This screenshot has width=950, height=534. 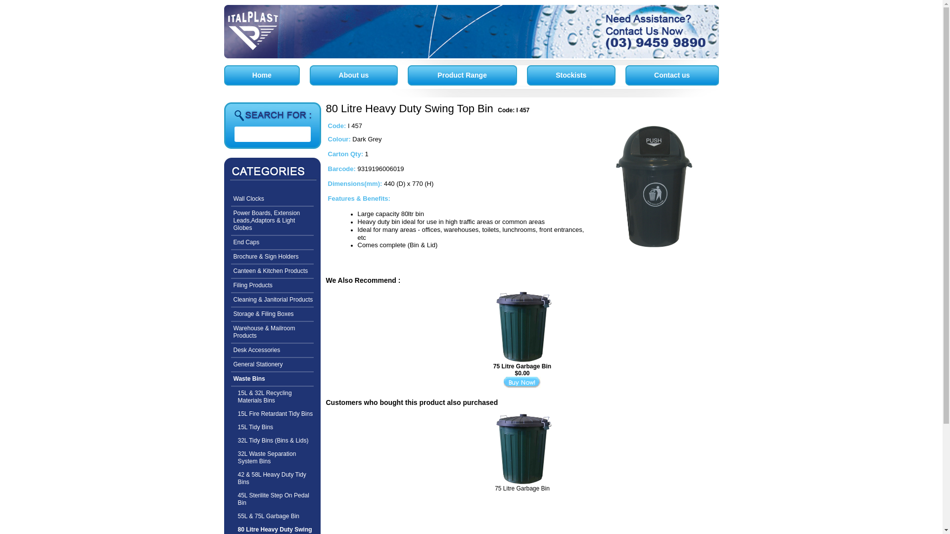 I want to click on Waste Bins, so click(x=272, y=380).